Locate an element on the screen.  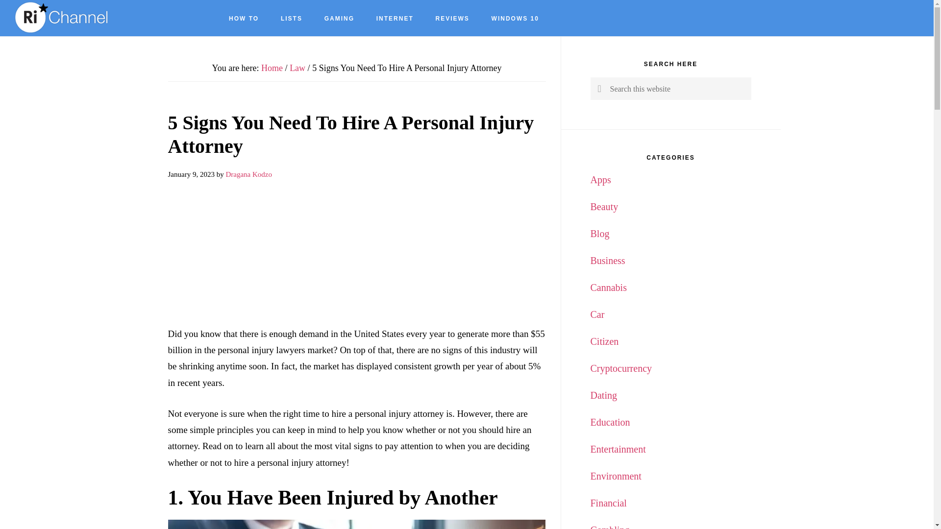
LISTS is located at coordinates (291, 19).